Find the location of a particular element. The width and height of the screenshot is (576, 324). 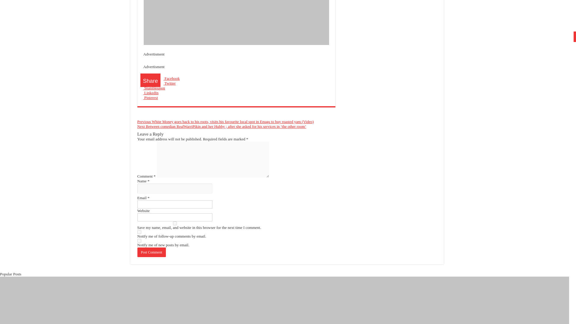

subscribe is located at coordinates (139, 232).